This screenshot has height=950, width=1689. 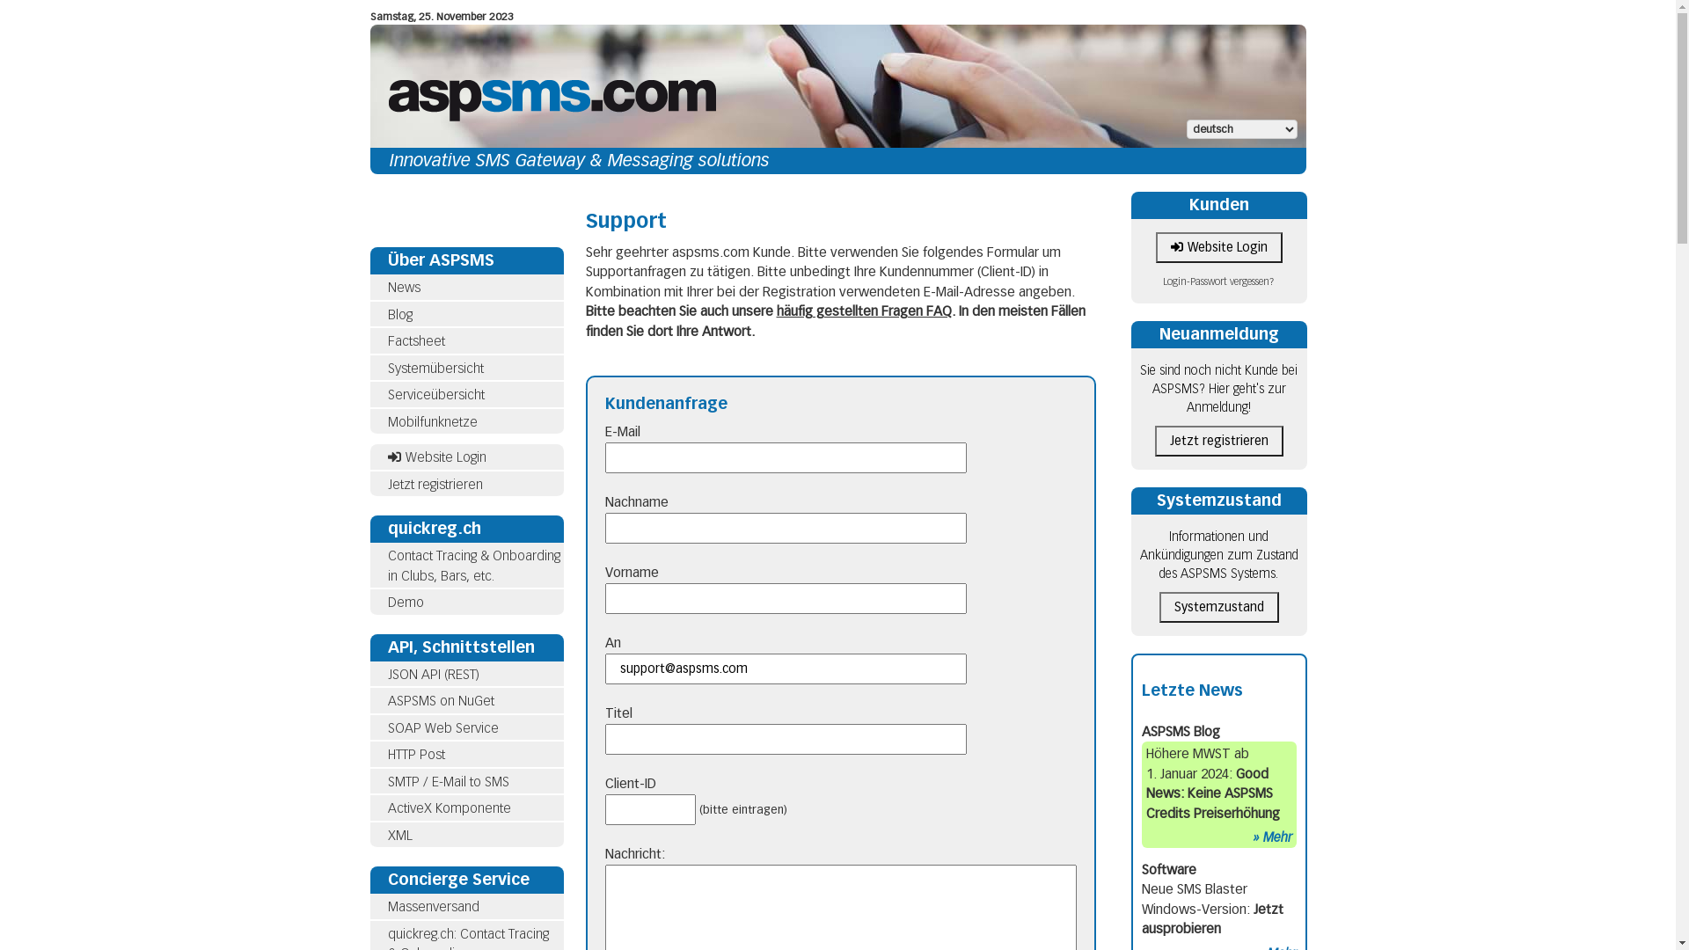 I want to click on Website Login, so click(x=436, y=457).